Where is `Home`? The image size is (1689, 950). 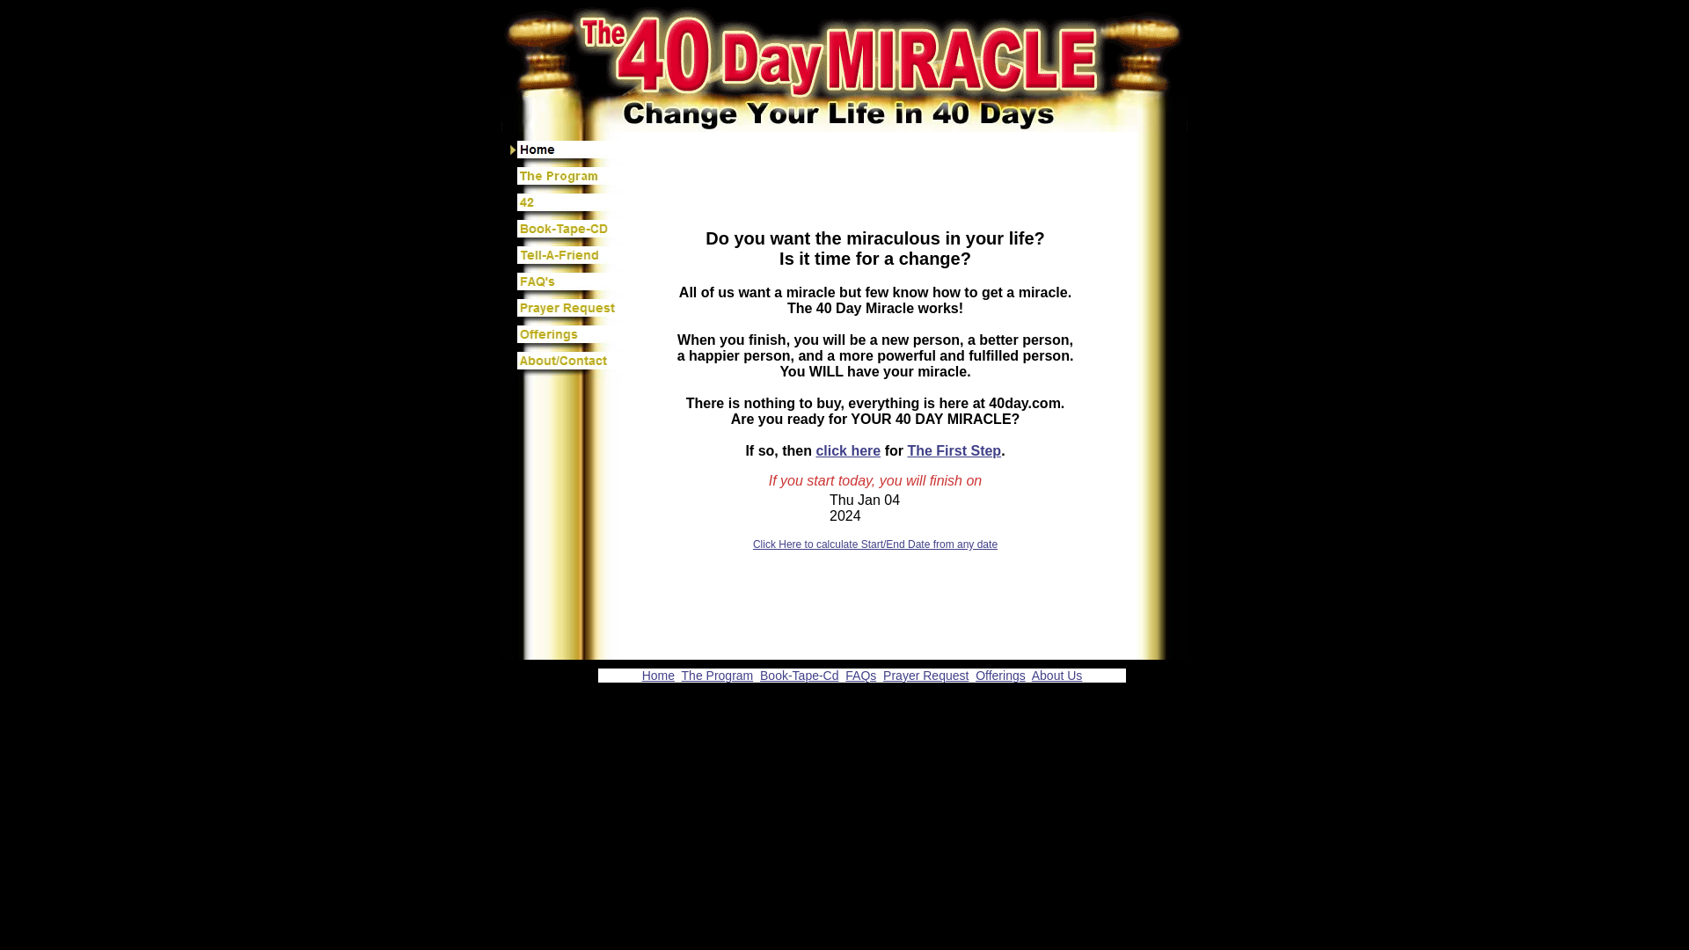 Home is located at coordinates (567, 154).